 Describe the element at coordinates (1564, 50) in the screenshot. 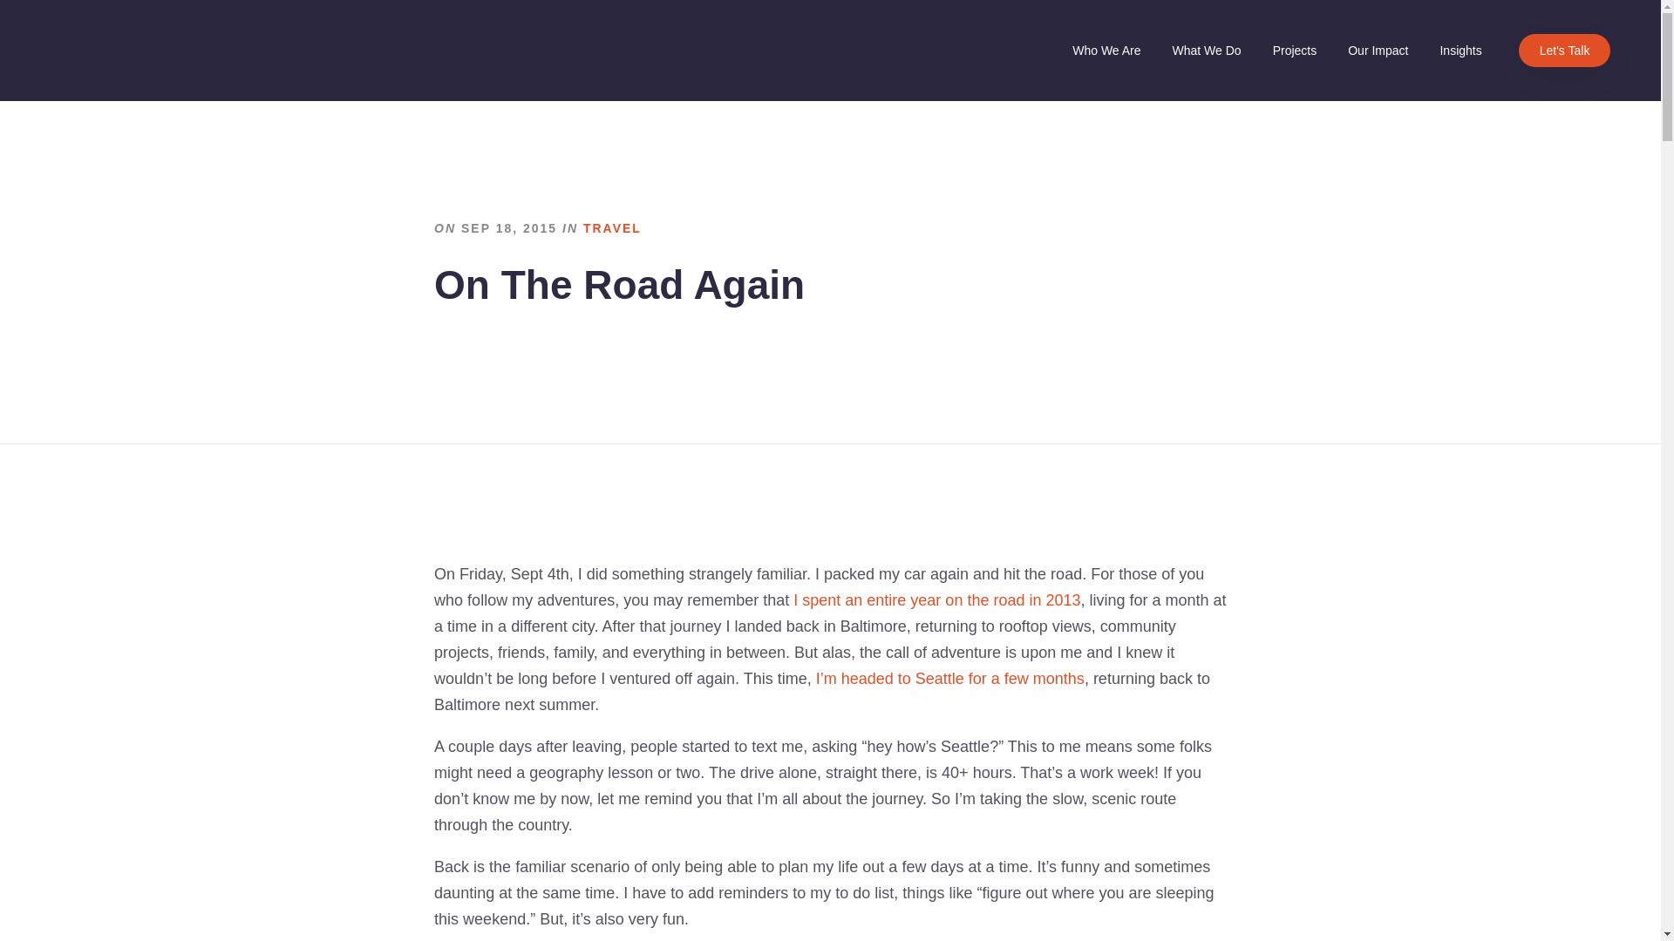

I see `Let's Talk` at that location.